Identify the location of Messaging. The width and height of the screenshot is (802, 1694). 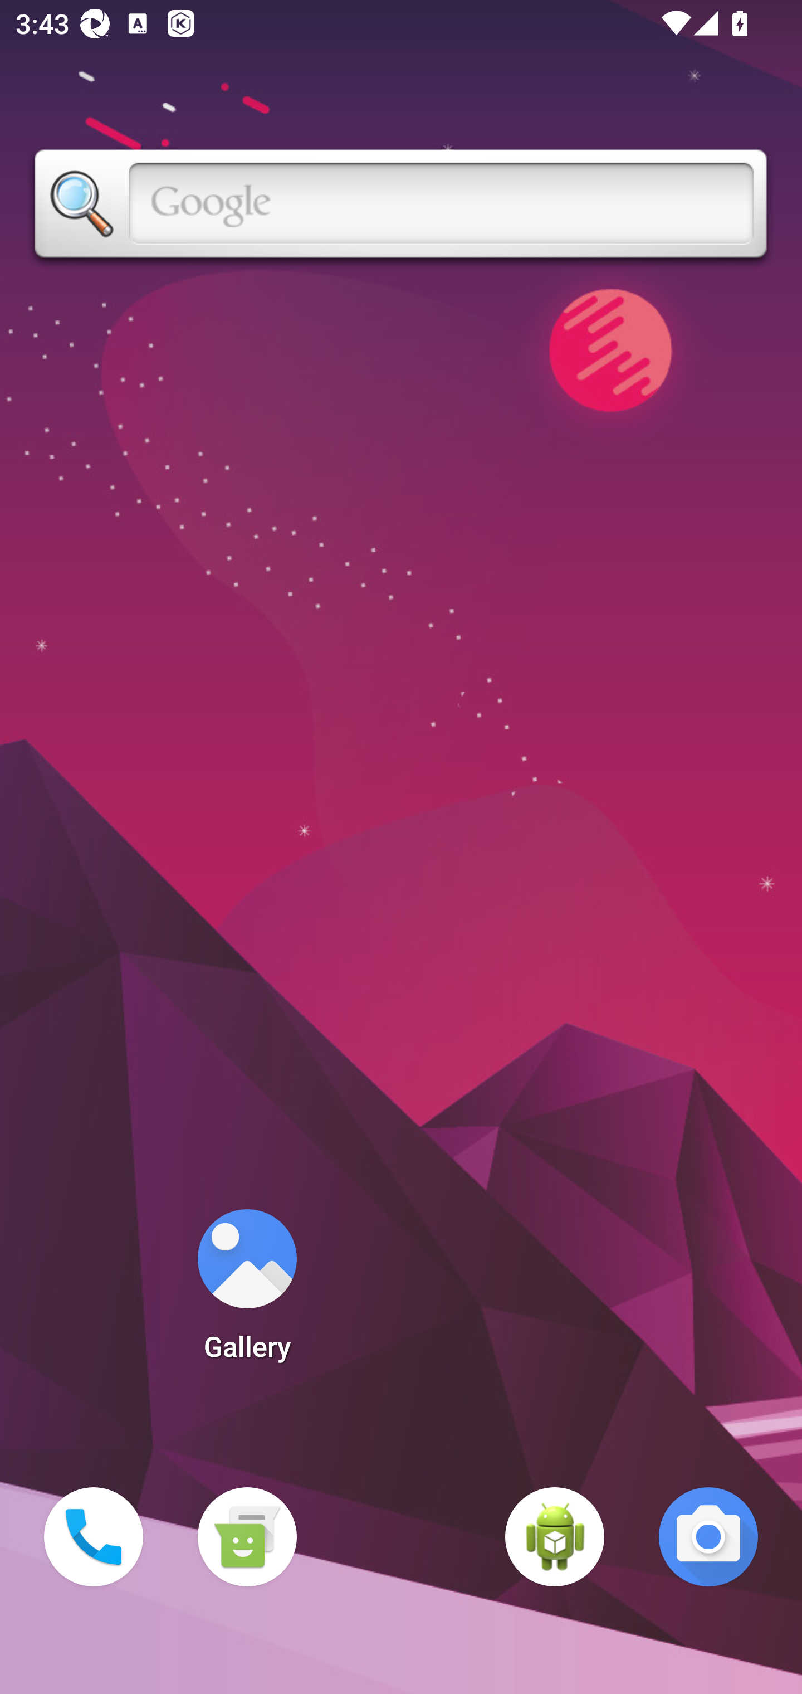
(247, 1537).